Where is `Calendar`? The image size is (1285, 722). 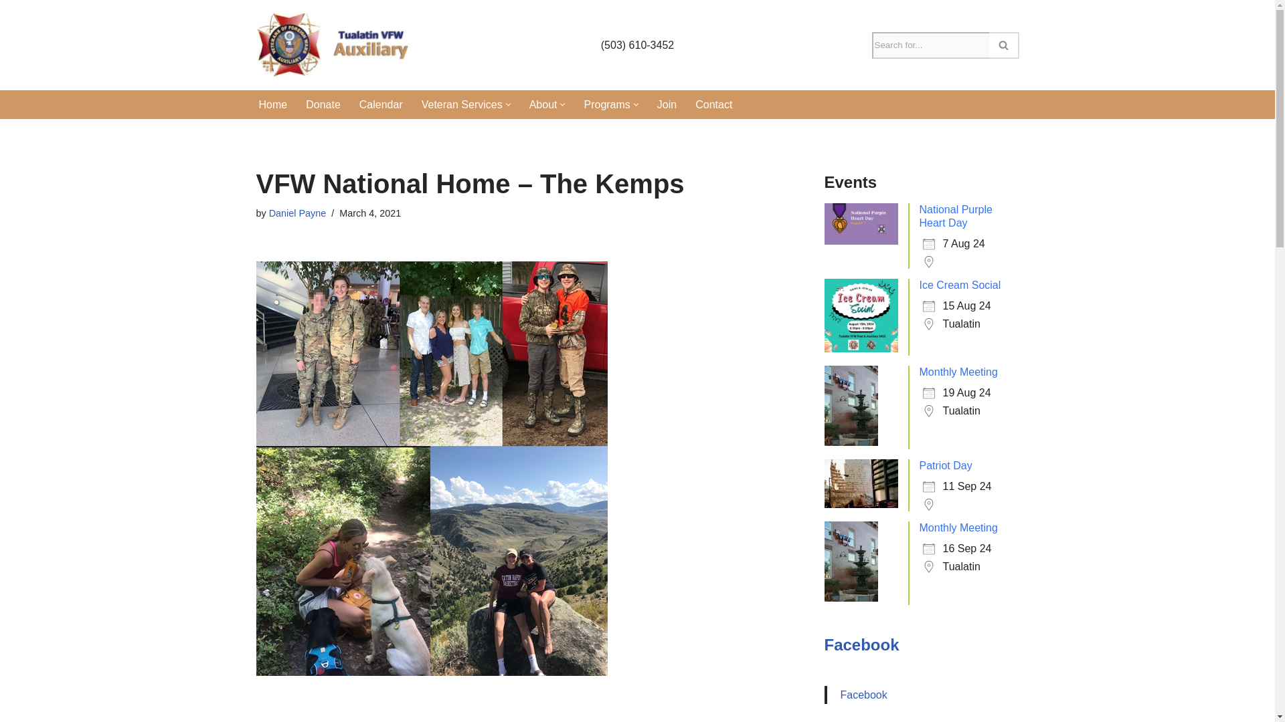 Calendar is located at coordinates (381, 104).